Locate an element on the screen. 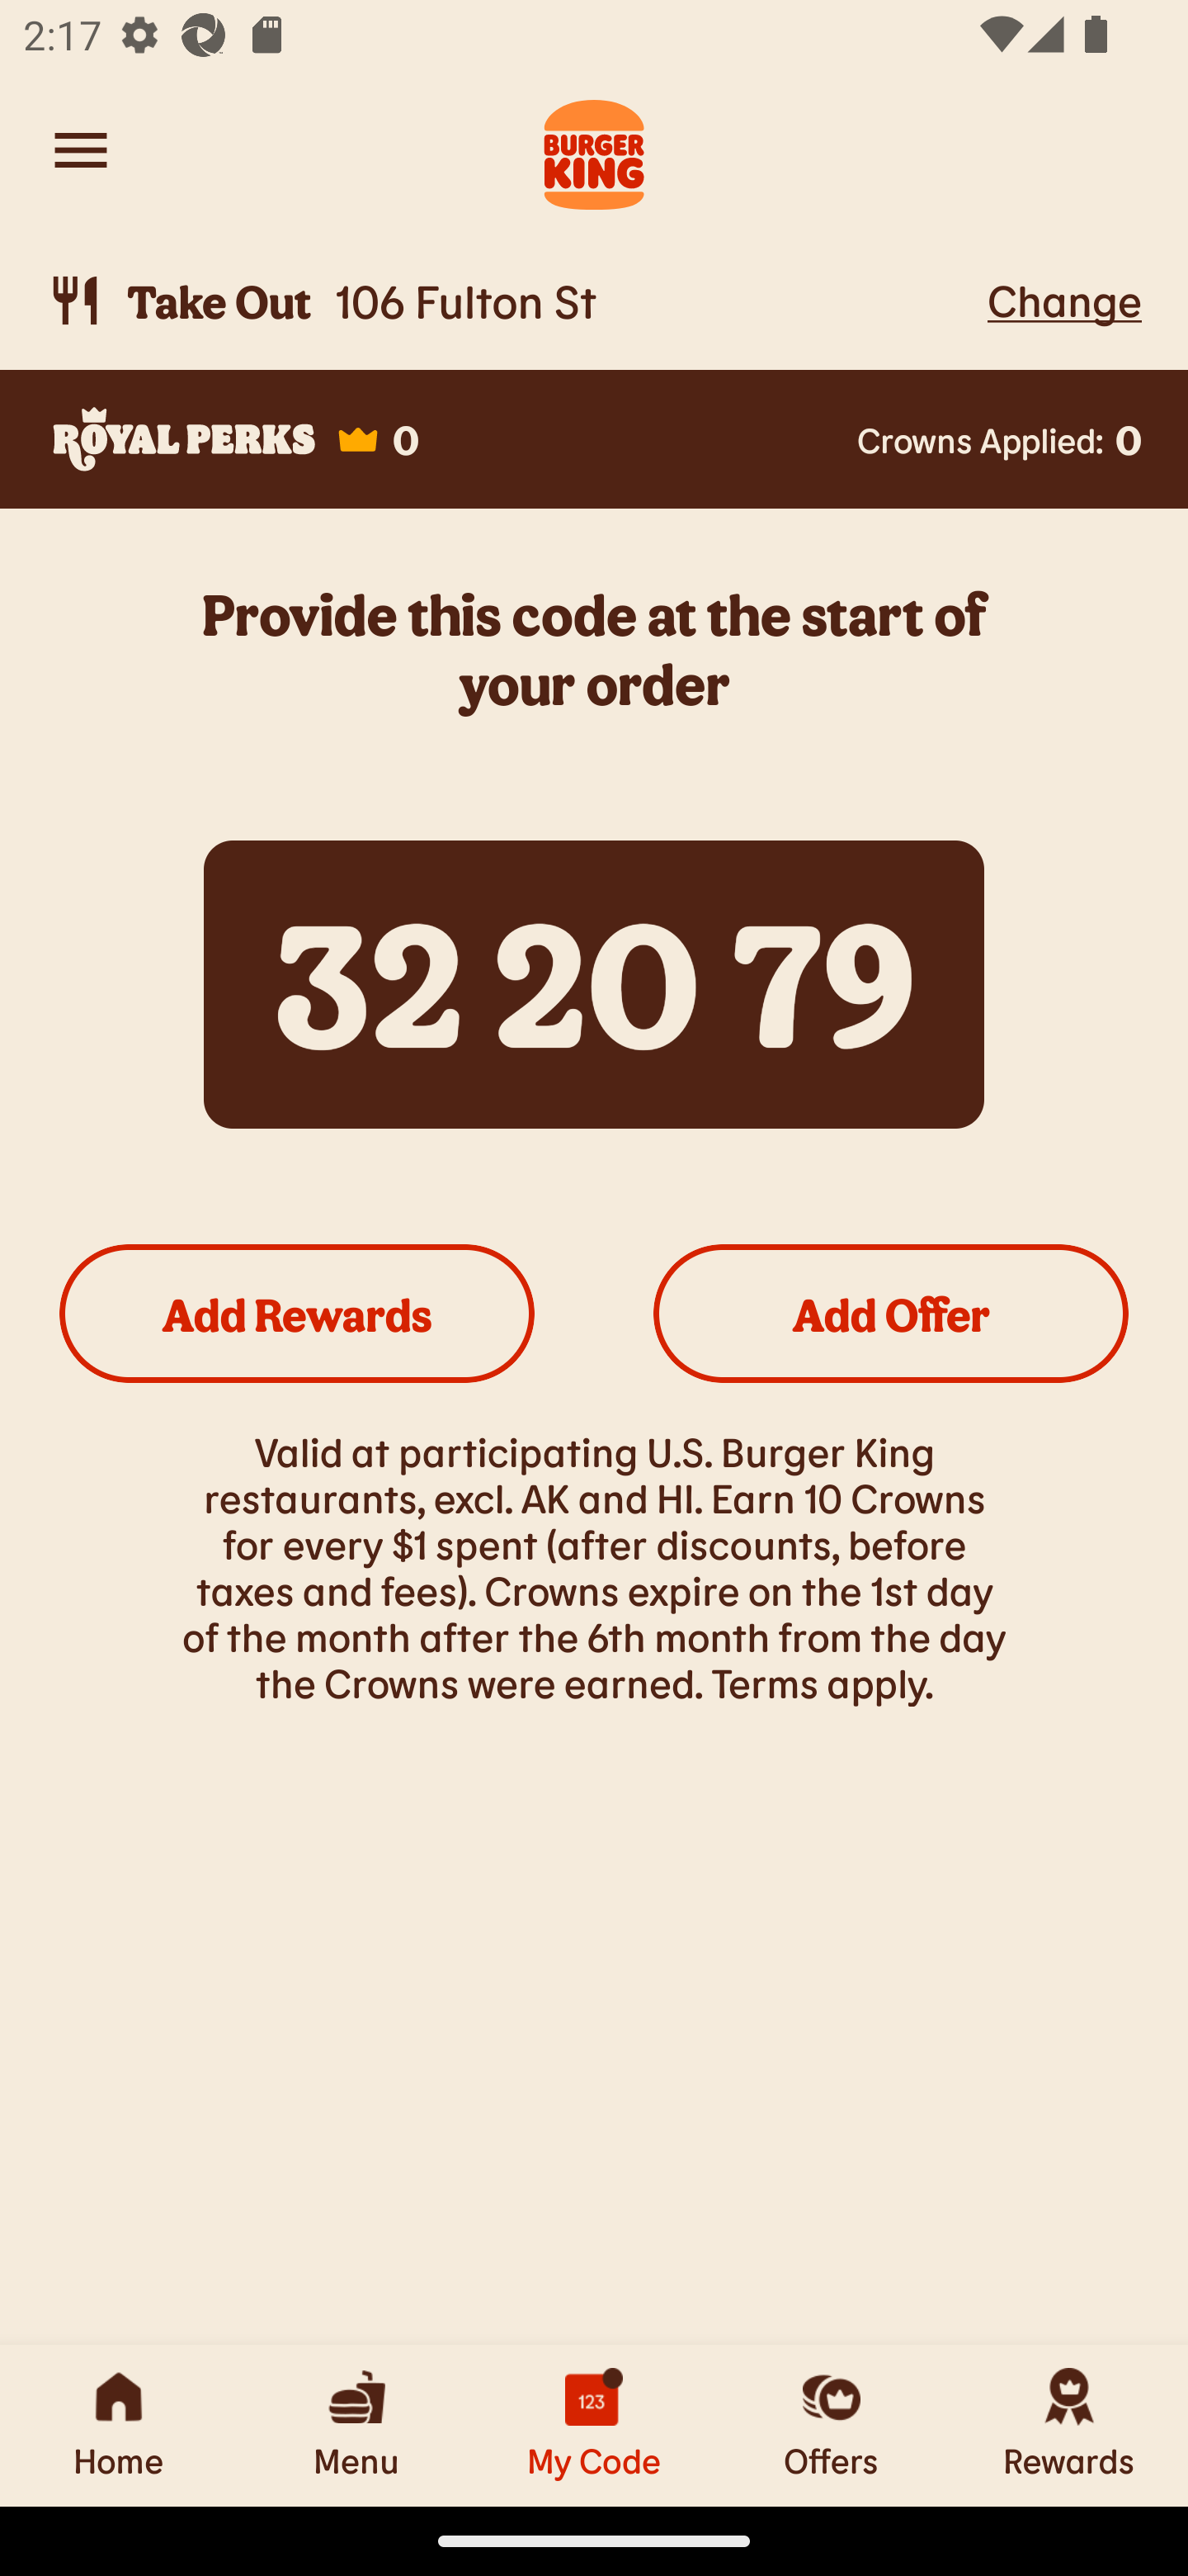 The height and width of the screenshot is (2576, 1188). Menu is located at coordinates (356, 2425).